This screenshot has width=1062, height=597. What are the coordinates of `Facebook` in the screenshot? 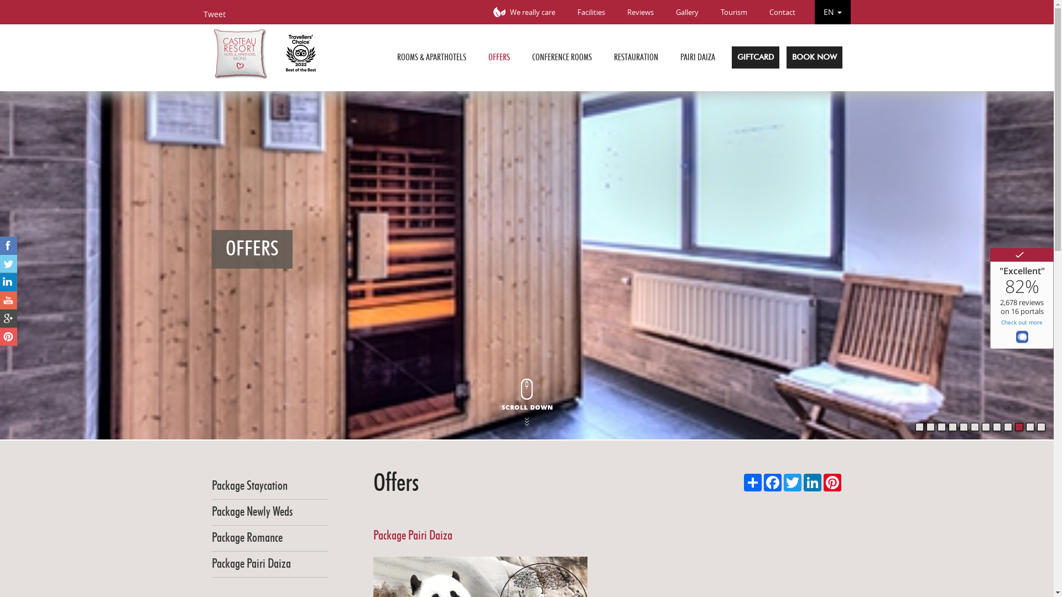 It's located at (772, 483).